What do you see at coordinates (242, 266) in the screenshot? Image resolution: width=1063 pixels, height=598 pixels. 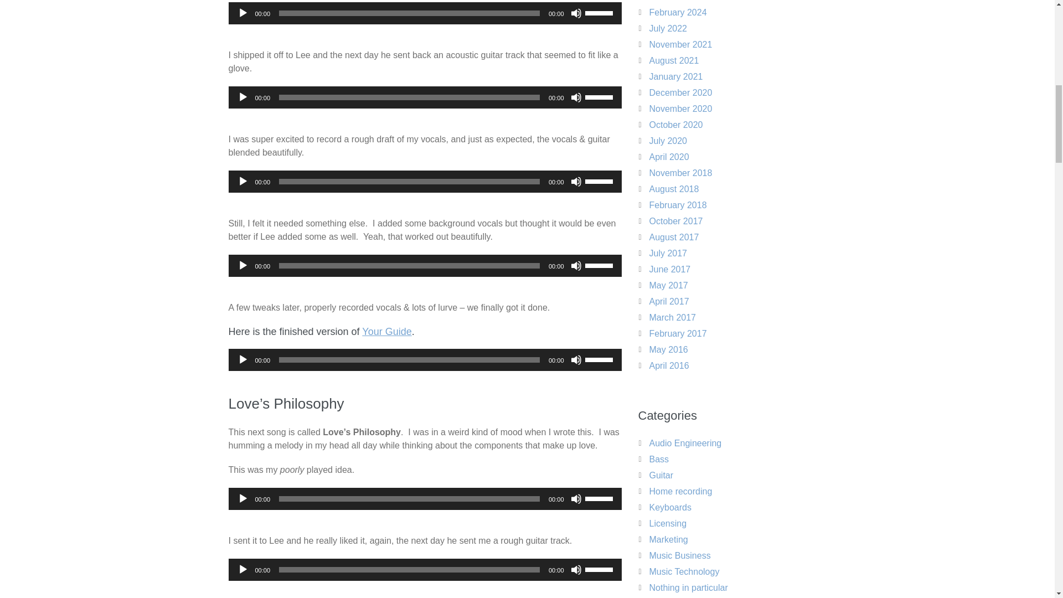 I see `Play` at bounding box center [242, 266].